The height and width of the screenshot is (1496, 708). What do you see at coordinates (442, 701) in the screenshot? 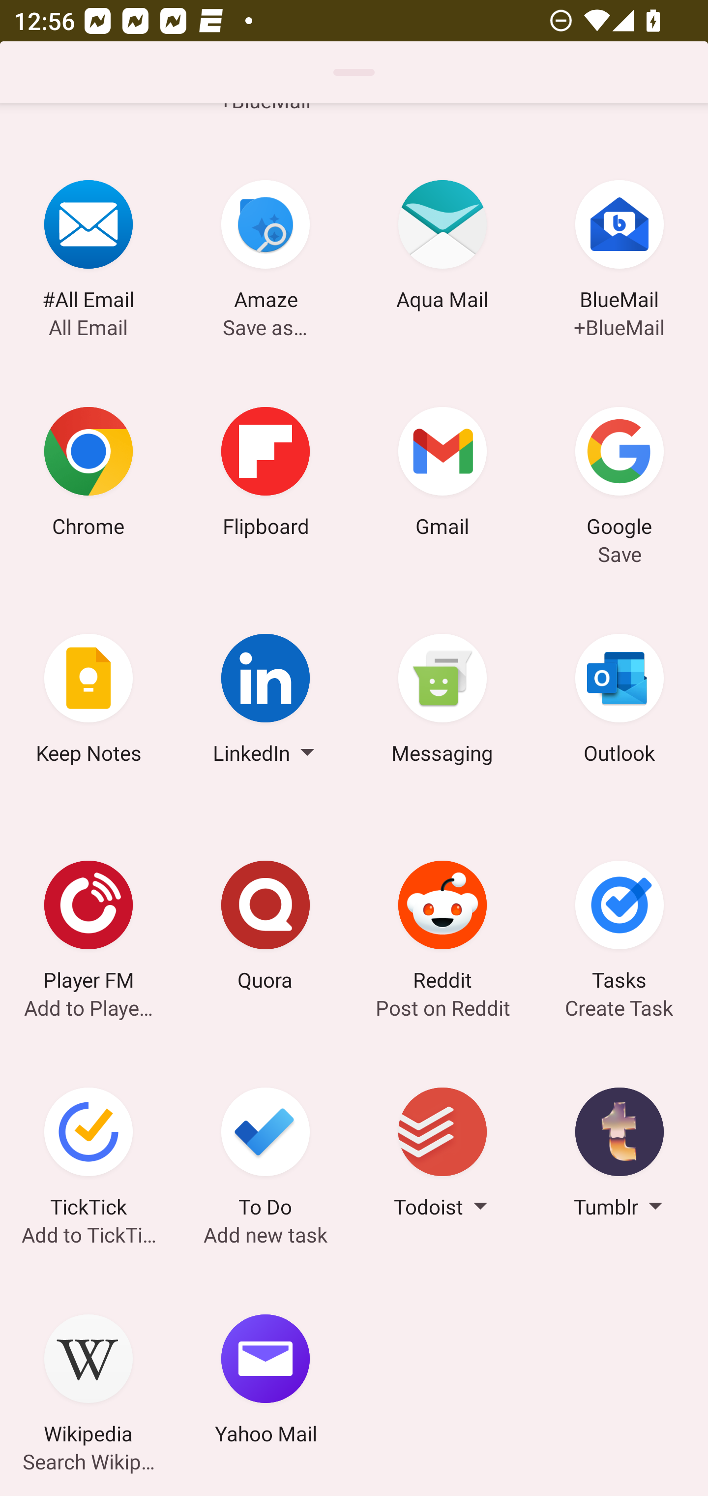
I see `Messaging` at bounding box center [442, 701].